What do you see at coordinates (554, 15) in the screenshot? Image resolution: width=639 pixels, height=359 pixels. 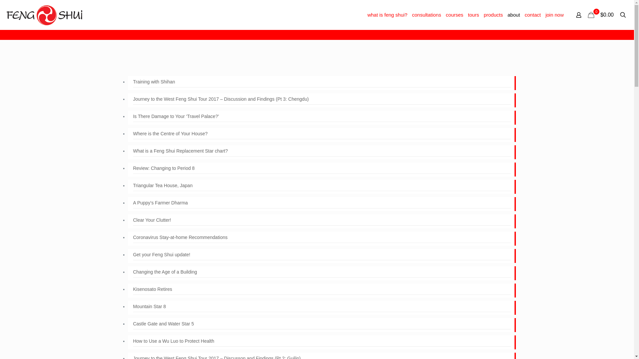 I see `join now` at bounding box center [554, 15].